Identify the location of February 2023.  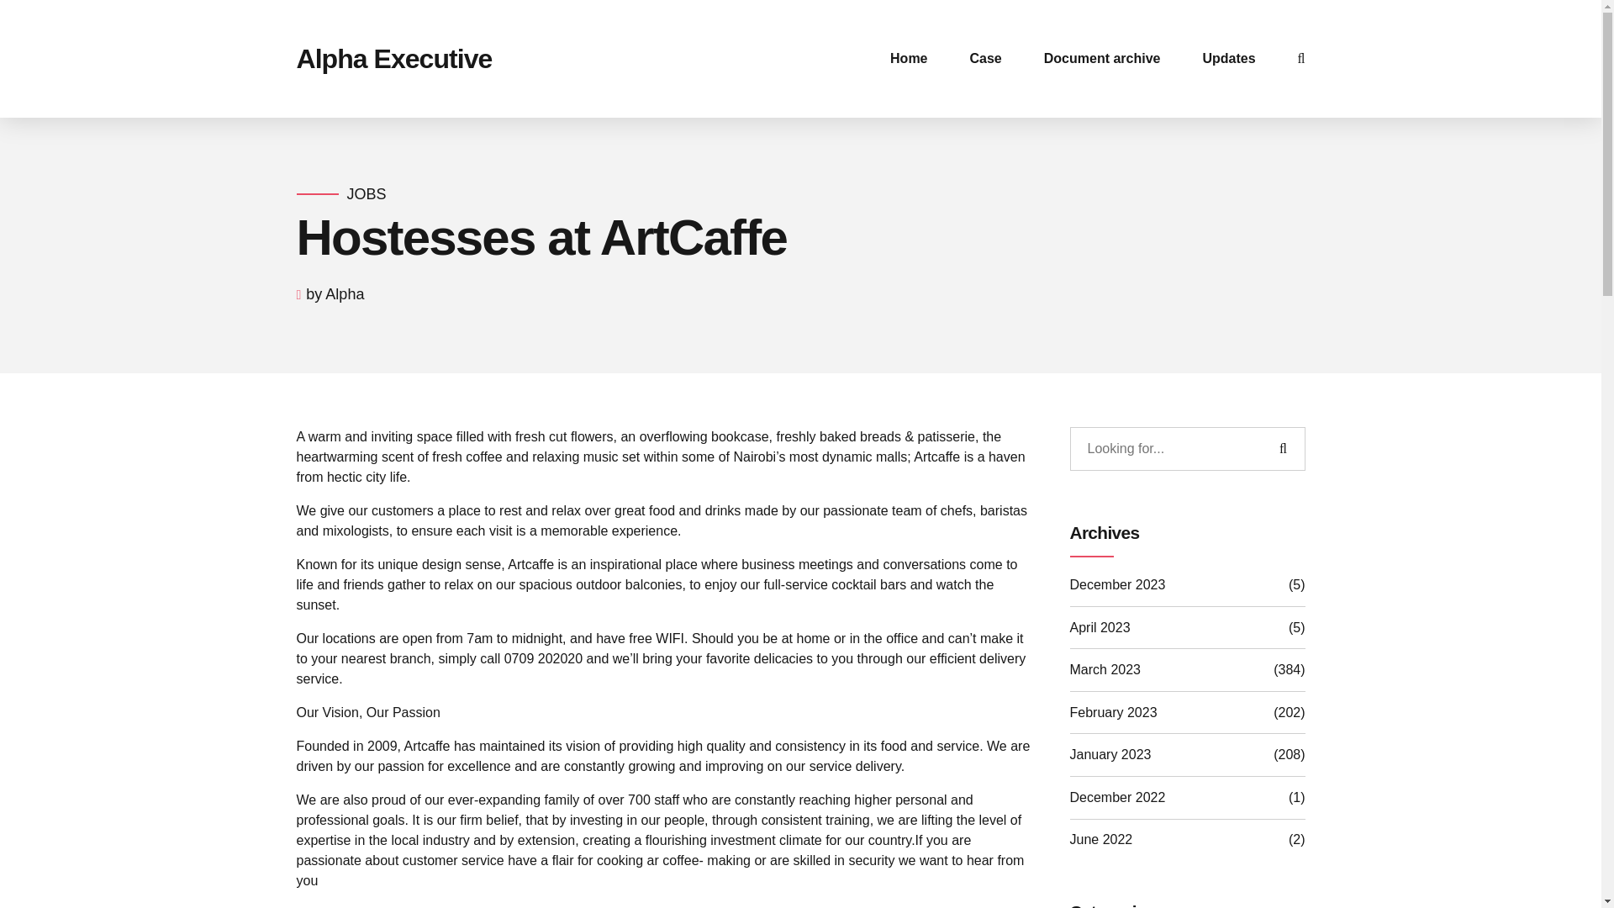
(1113, 712).